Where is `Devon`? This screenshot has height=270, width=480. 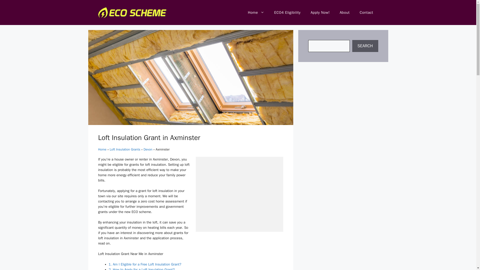
Devon is located at coordinates (148, 149).